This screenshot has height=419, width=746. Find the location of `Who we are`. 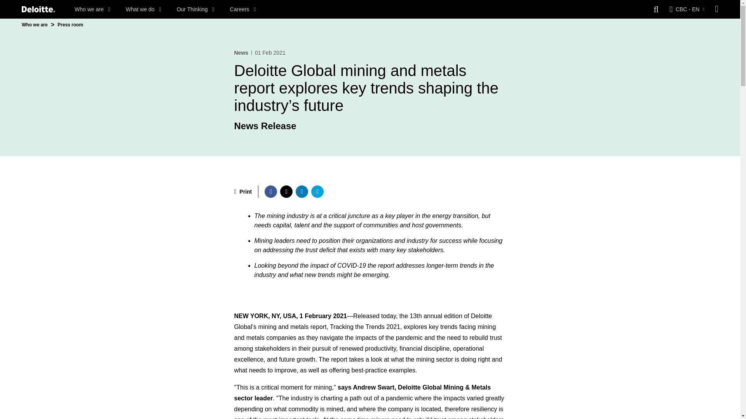

Who we are is located at coordinates (92, 9).